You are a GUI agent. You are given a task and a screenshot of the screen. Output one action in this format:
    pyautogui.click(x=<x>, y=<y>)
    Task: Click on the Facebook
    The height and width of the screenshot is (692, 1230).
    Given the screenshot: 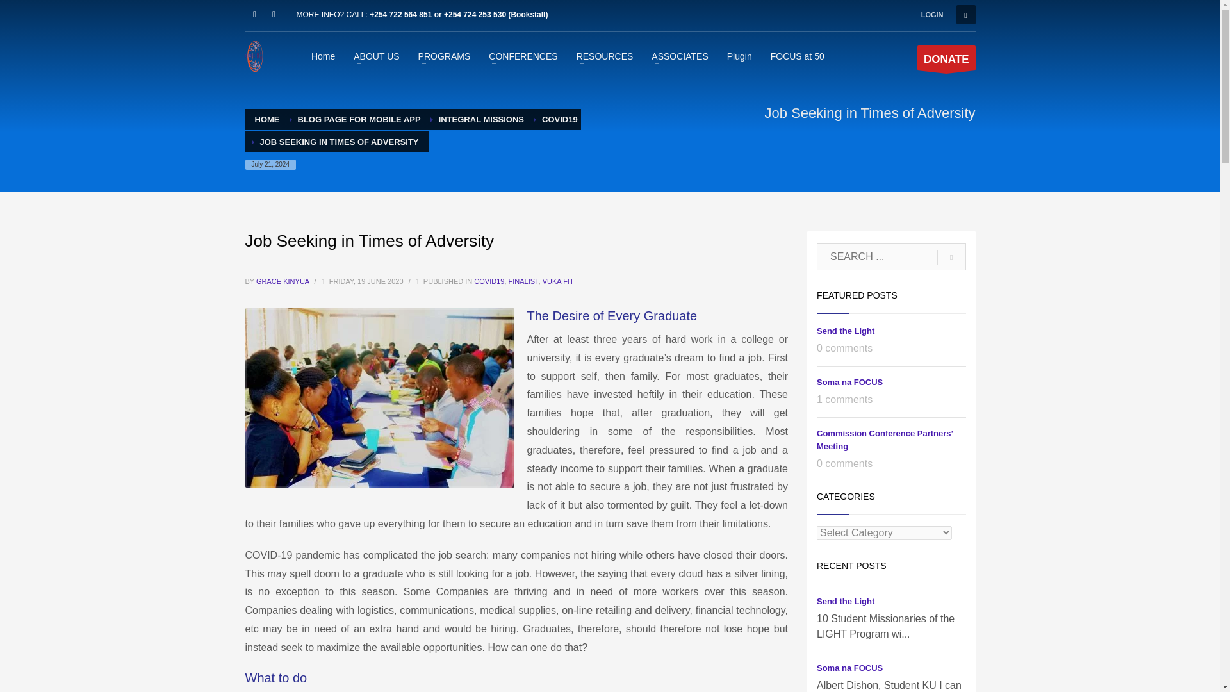 What is the action you would take?
    pyautogui.click(x=254, y=14)
    